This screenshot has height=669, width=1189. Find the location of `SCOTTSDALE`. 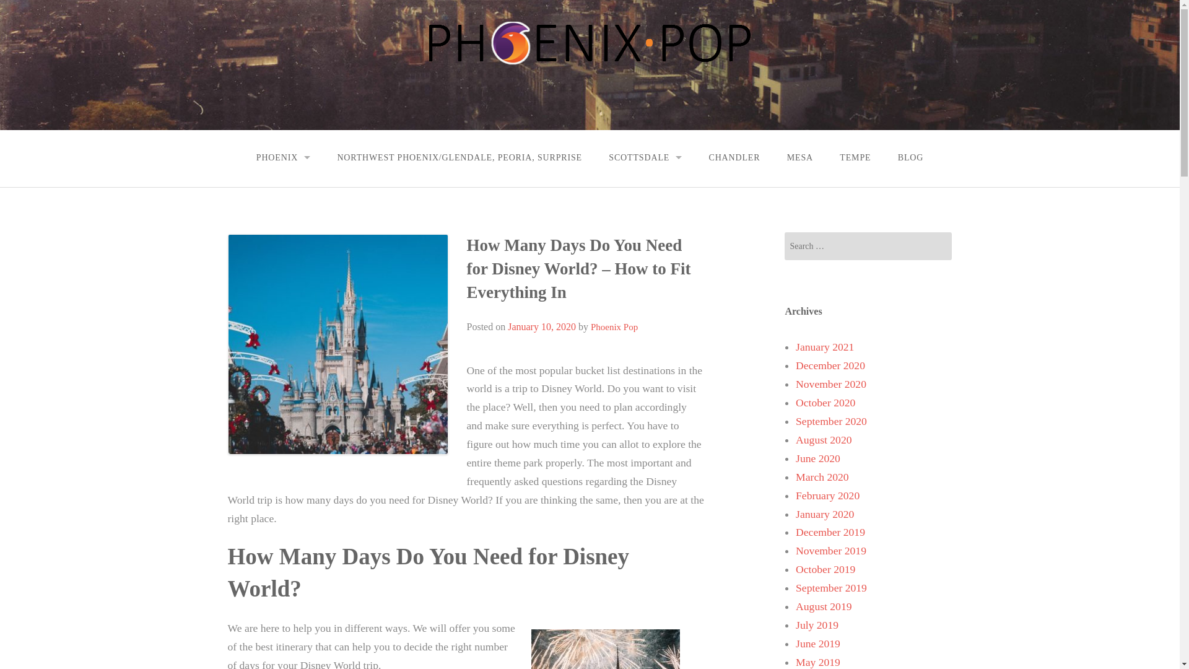

SCOTTSDALE is located at coordinates (645, 157).